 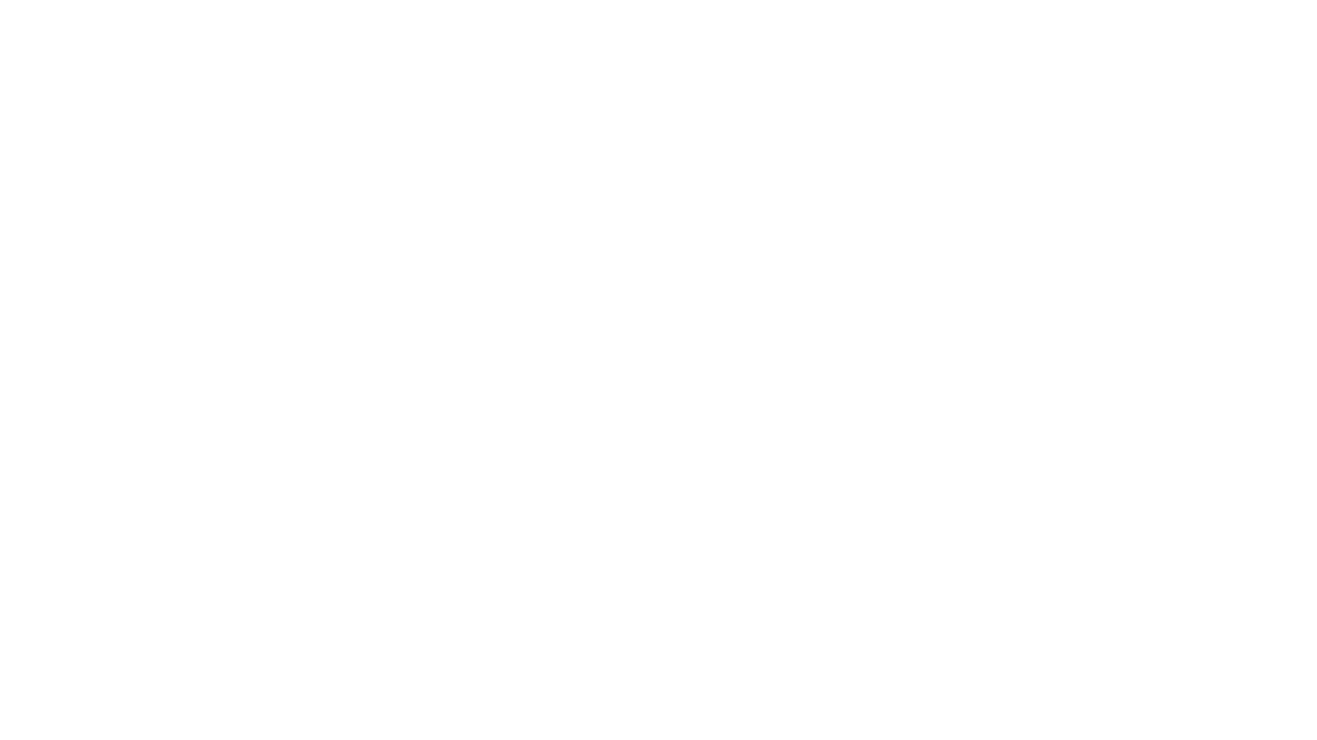 What do you see at coordinates (324, 56) in the screenshot?
I see `1508726009791698.jpg` at bounding box center [324, 56].